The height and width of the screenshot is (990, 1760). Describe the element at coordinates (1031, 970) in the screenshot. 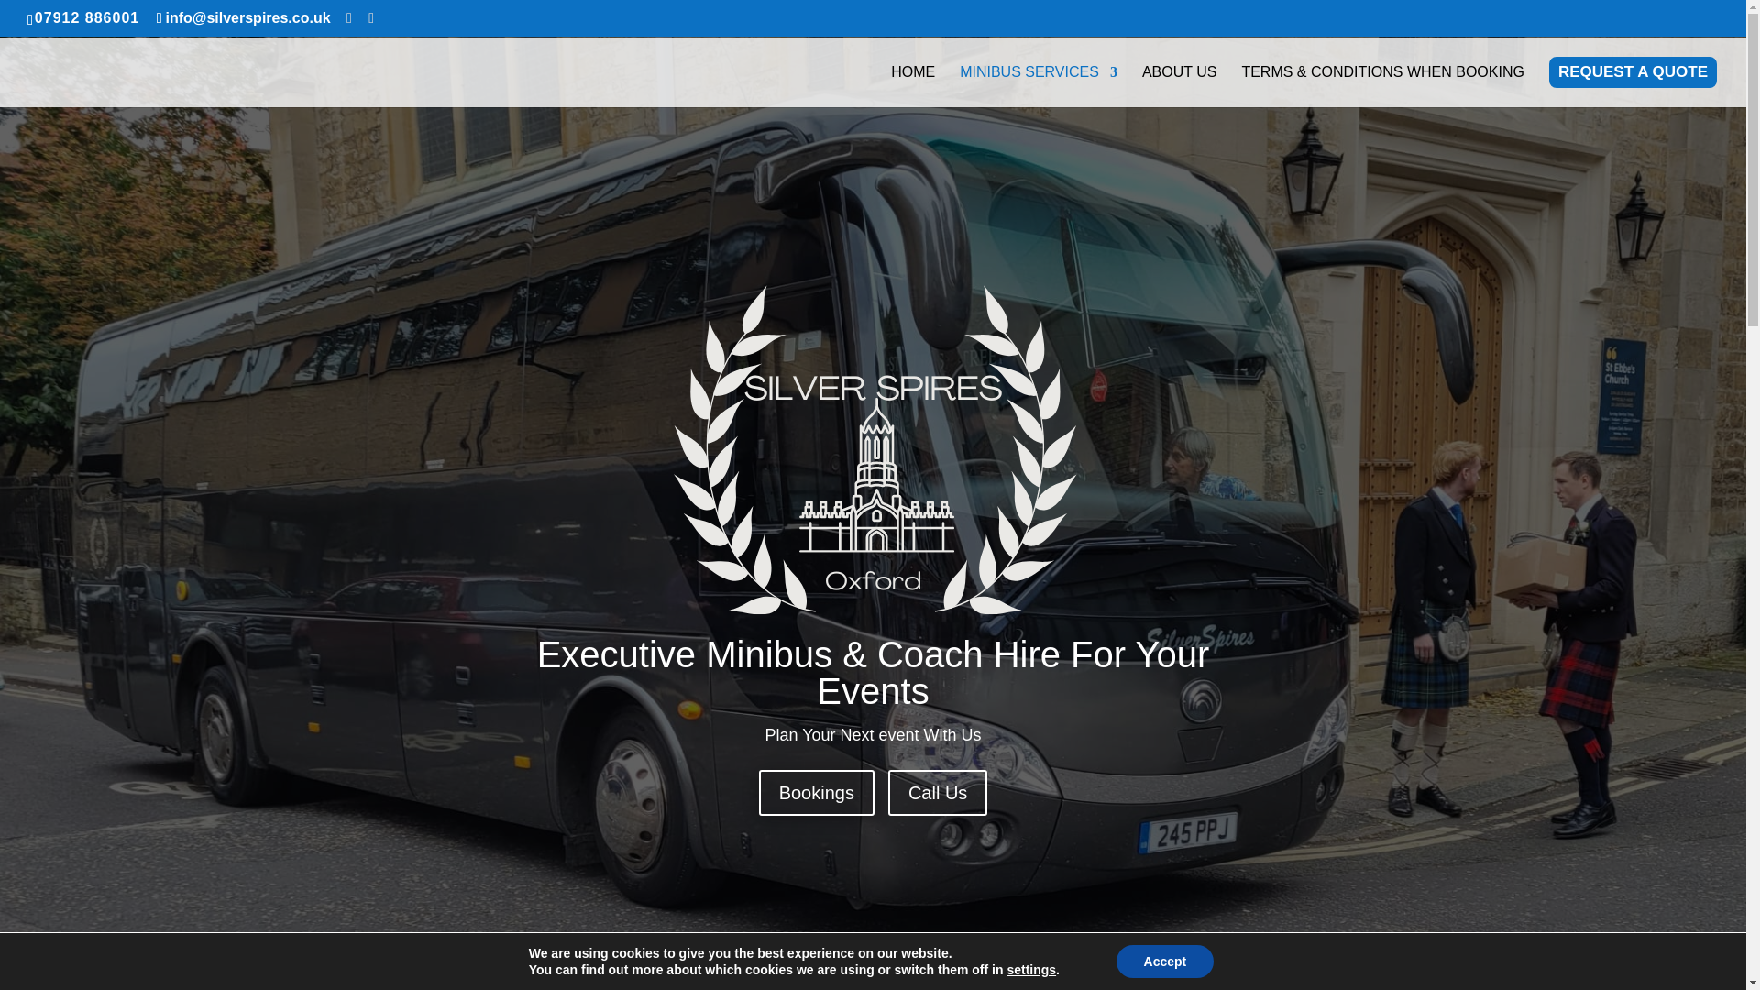

I see `settings` at that location.